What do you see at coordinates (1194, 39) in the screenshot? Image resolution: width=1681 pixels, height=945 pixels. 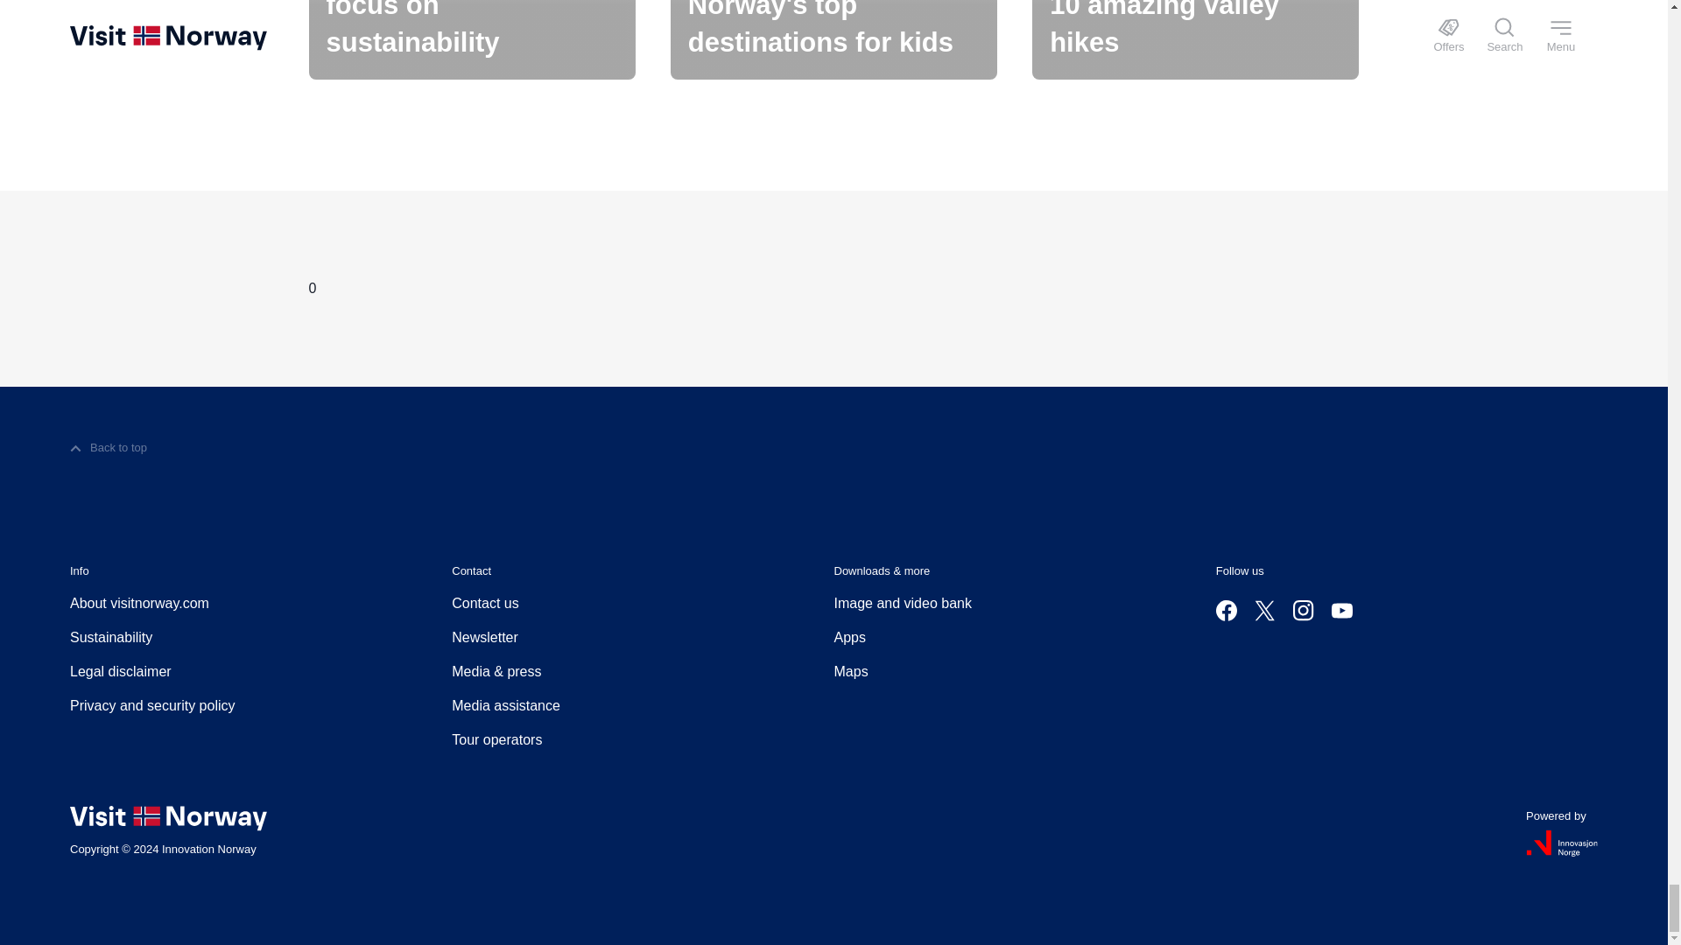 I see `10 amazing valley hikes` at bounding box center [1194, 39].